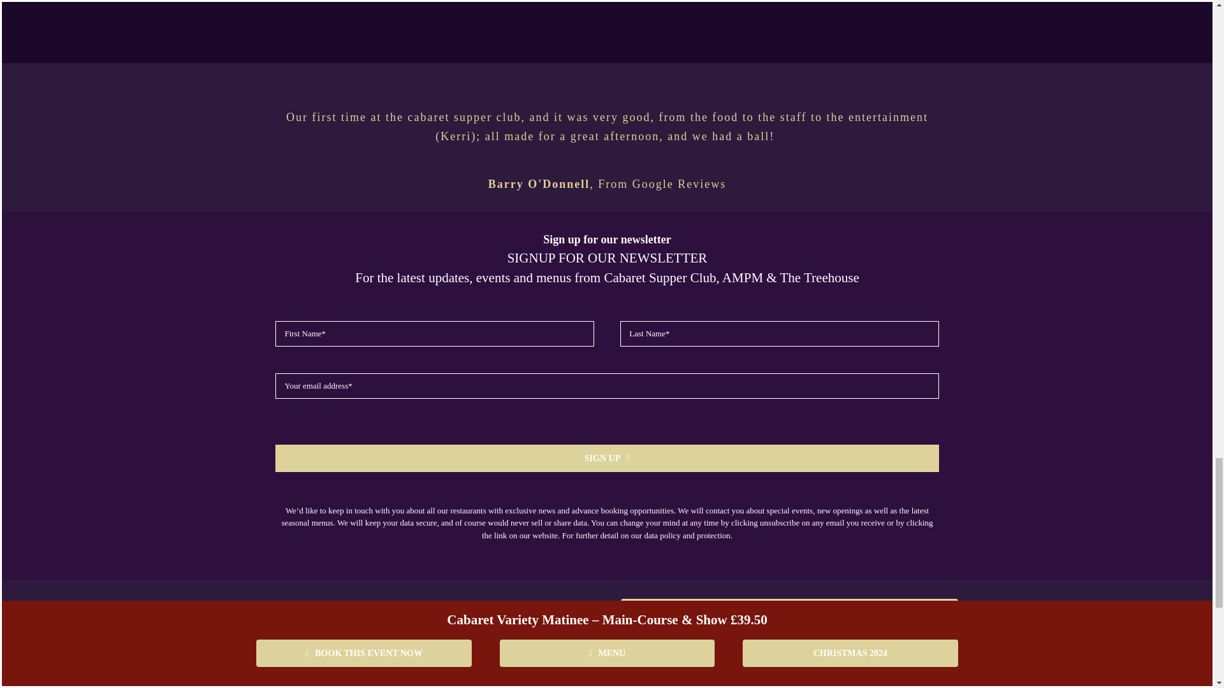 The image size is (1224, 688). I want to click on Instagram, so click(676, 661).